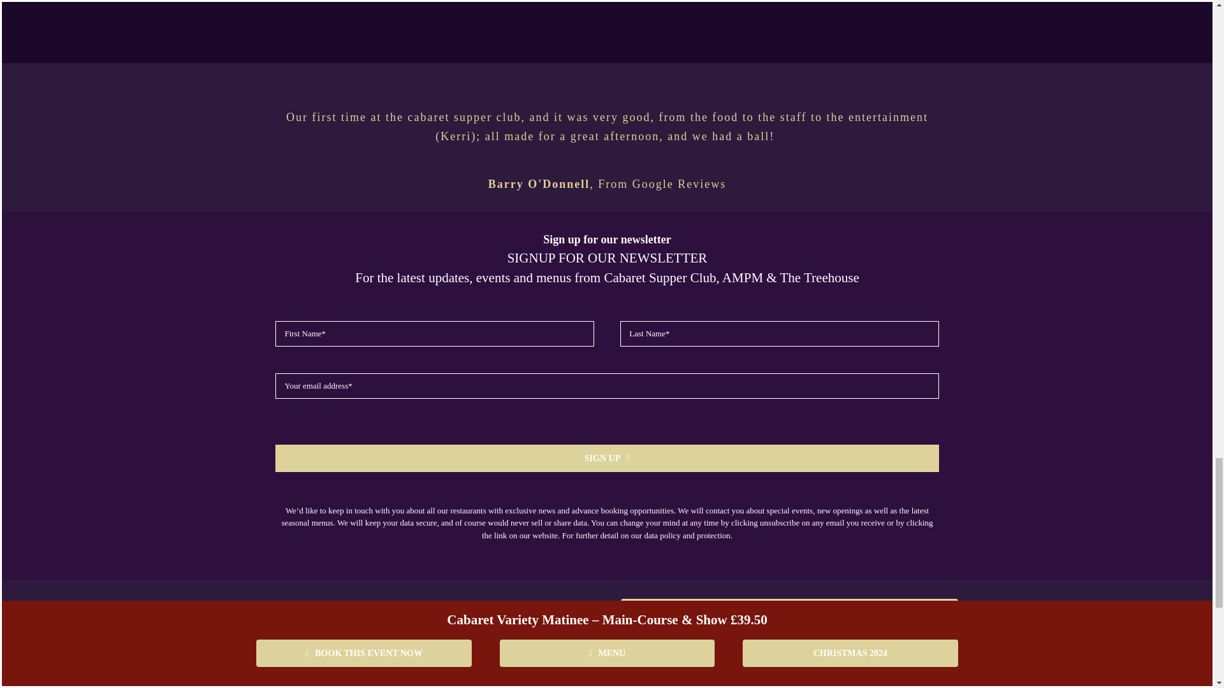 The image size is (1224, 688). I want to click on Instagram, so click(676, 661).